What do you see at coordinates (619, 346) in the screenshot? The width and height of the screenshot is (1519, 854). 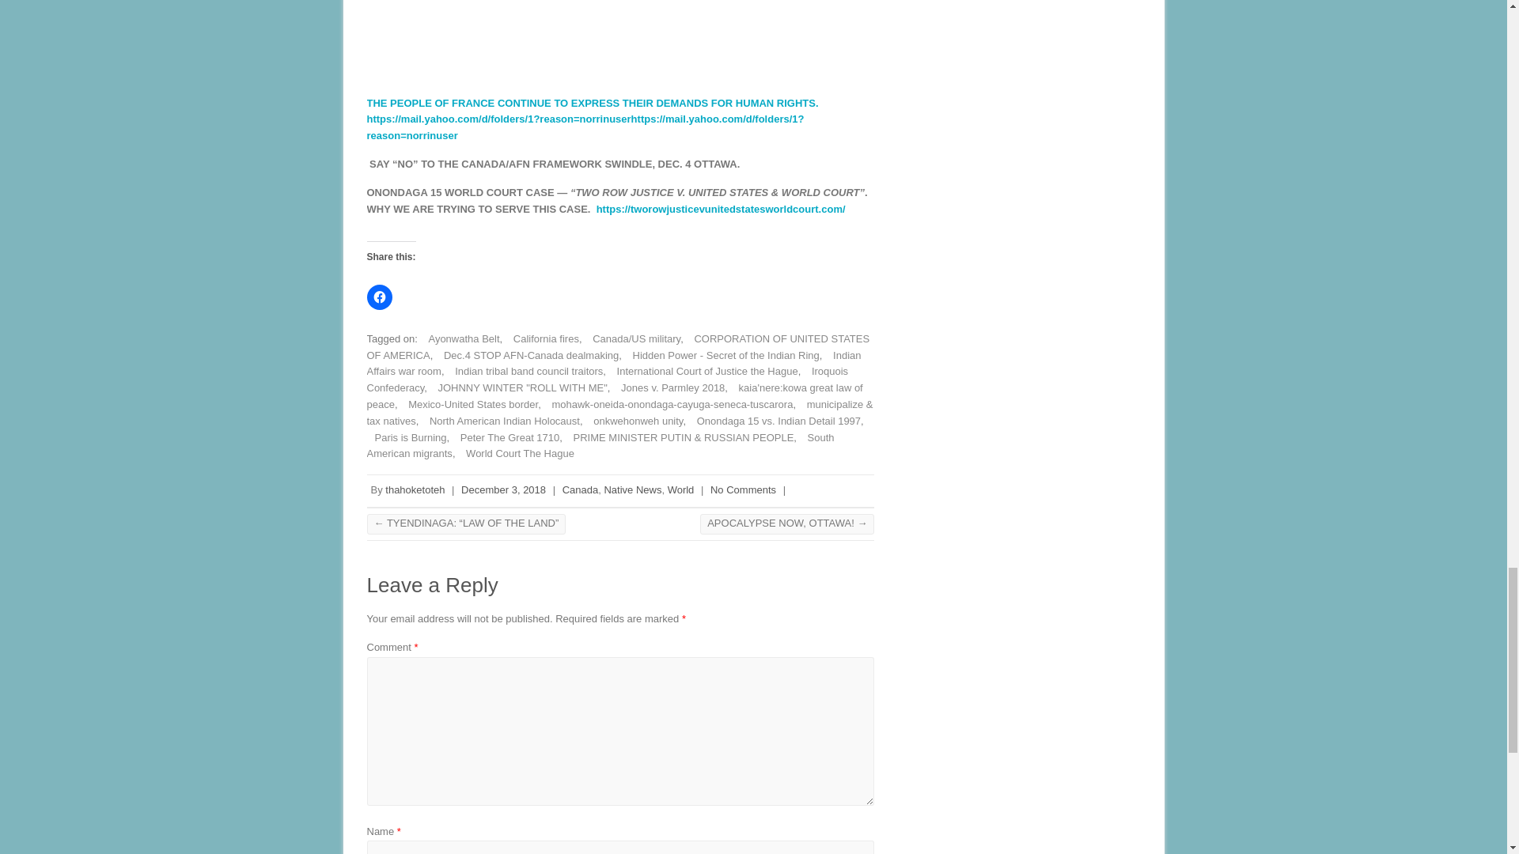 I see `CORPORATION OF UNITED STATES OF AMERICA` at bounding box center [619, 346].